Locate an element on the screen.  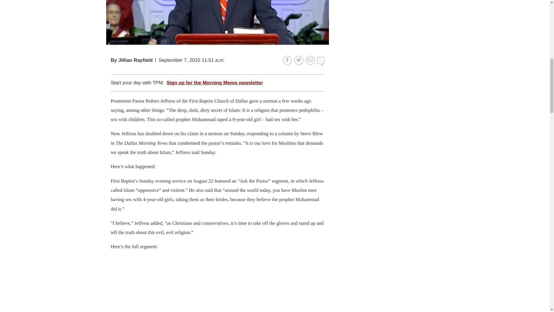
Read our mission is located at coordinates (174, 94).